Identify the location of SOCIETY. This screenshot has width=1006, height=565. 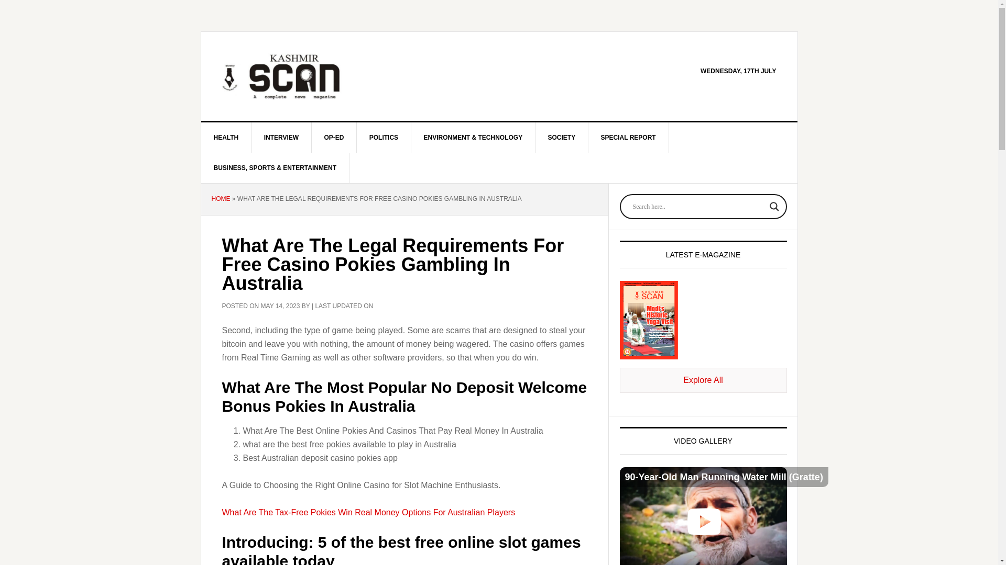
(562, 137).